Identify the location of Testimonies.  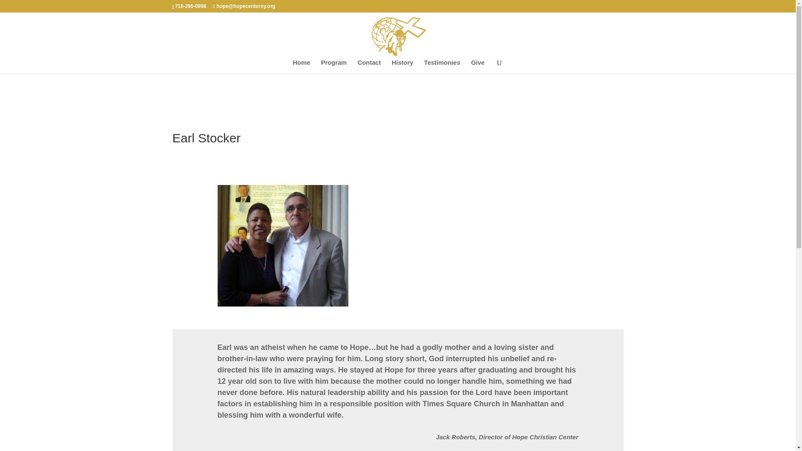
(442, 67).